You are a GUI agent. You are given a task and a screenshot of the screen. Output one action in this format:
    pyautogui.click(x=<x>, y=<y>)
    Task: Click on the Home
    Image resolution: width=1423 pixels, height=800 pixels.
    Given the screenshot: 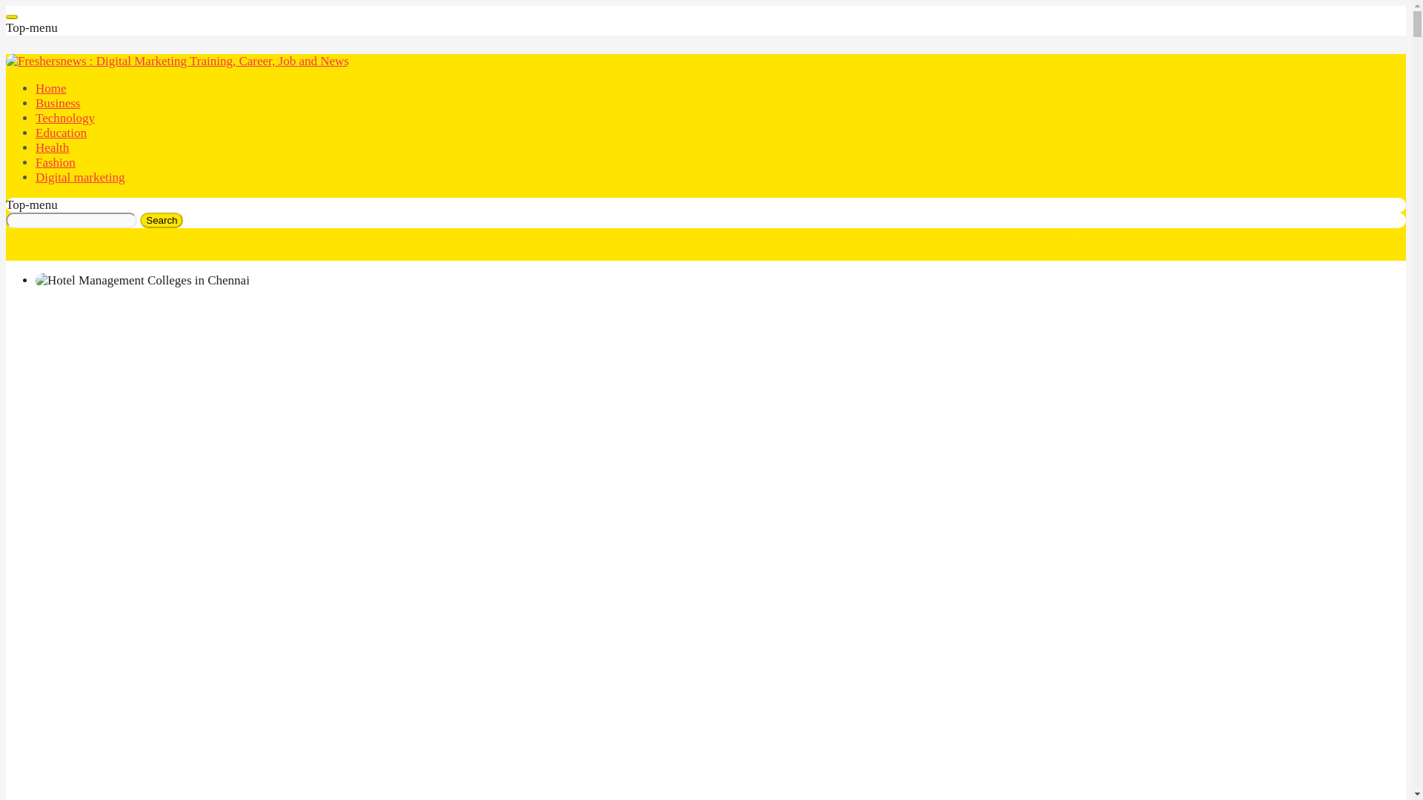 What is the action you would take?
    pyautogui.click(x=51, y=88)
    